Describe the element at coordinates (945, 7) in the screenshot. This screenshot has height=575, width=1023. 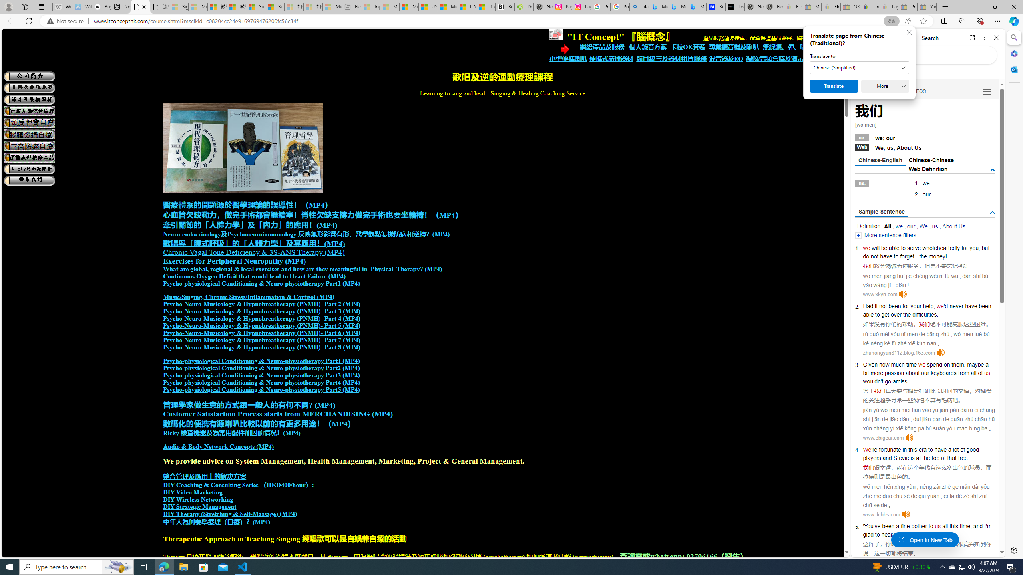
I see `New Tab` at that location.